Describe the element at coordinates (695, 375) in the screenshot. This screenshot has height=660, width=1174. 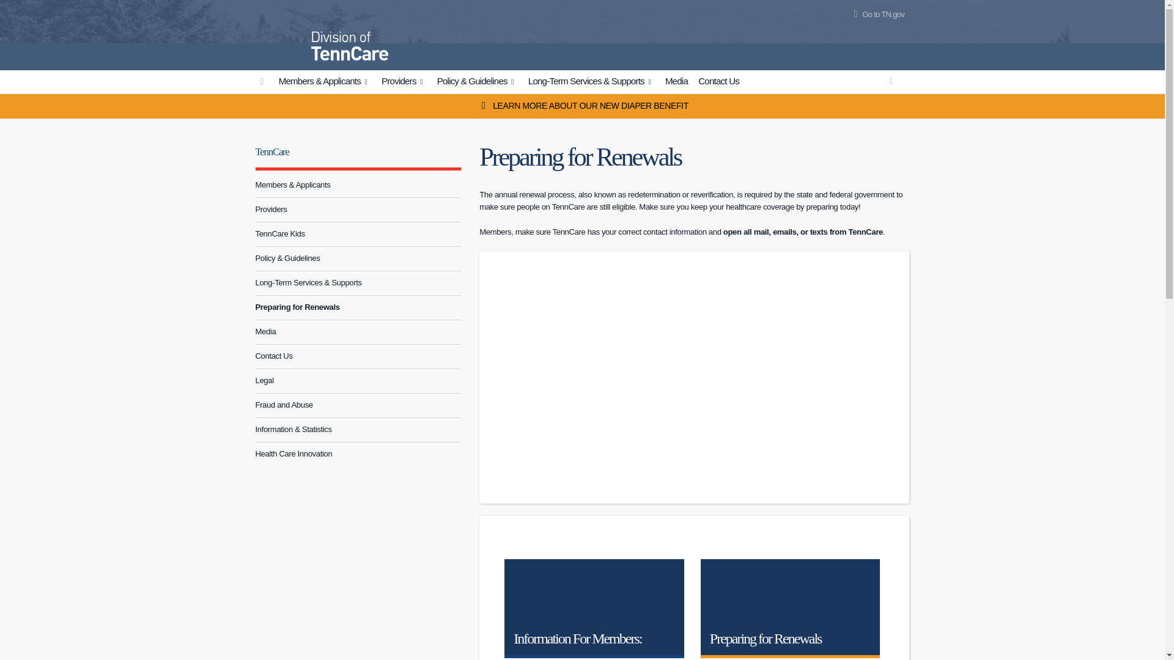
I see `Overview video of the renewal process from YouTube` at that location.